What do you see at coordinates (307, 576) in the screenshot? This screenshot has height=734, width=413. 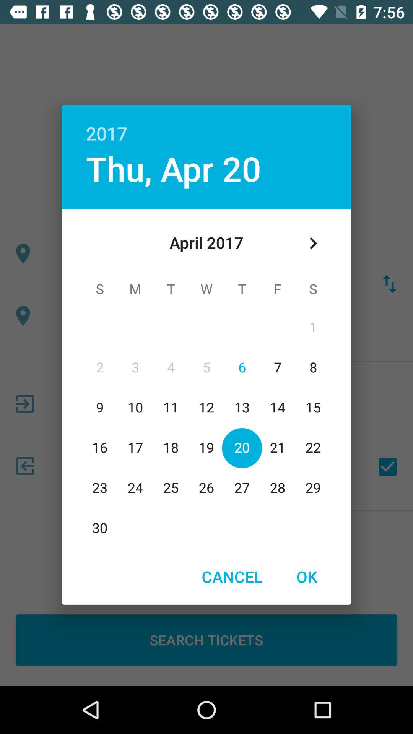 I see `click ok icon` at bounding box center [307, 576].